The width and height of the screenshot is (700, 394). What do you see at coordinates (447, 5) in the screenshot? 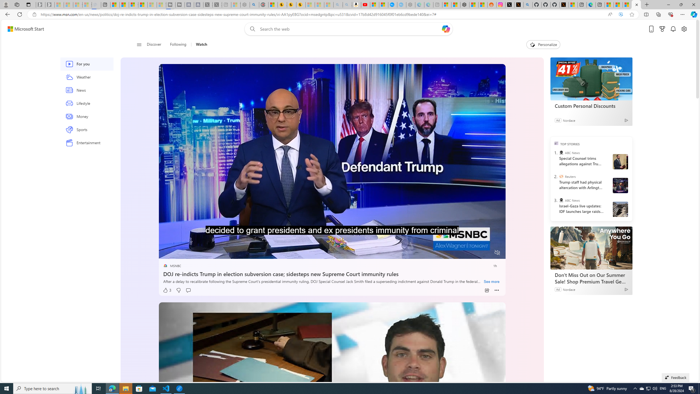
I see `Microsoft account | Microsoft Account Privacy Settings` at bounding box center [447, 5].